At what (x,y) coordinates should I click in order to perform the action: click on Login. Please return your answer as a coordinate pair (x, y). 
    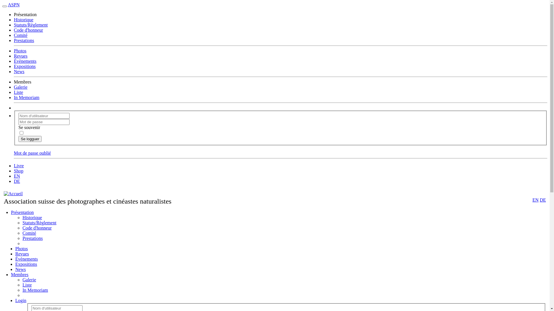
    Looking at the image, I should click on (21, 301).